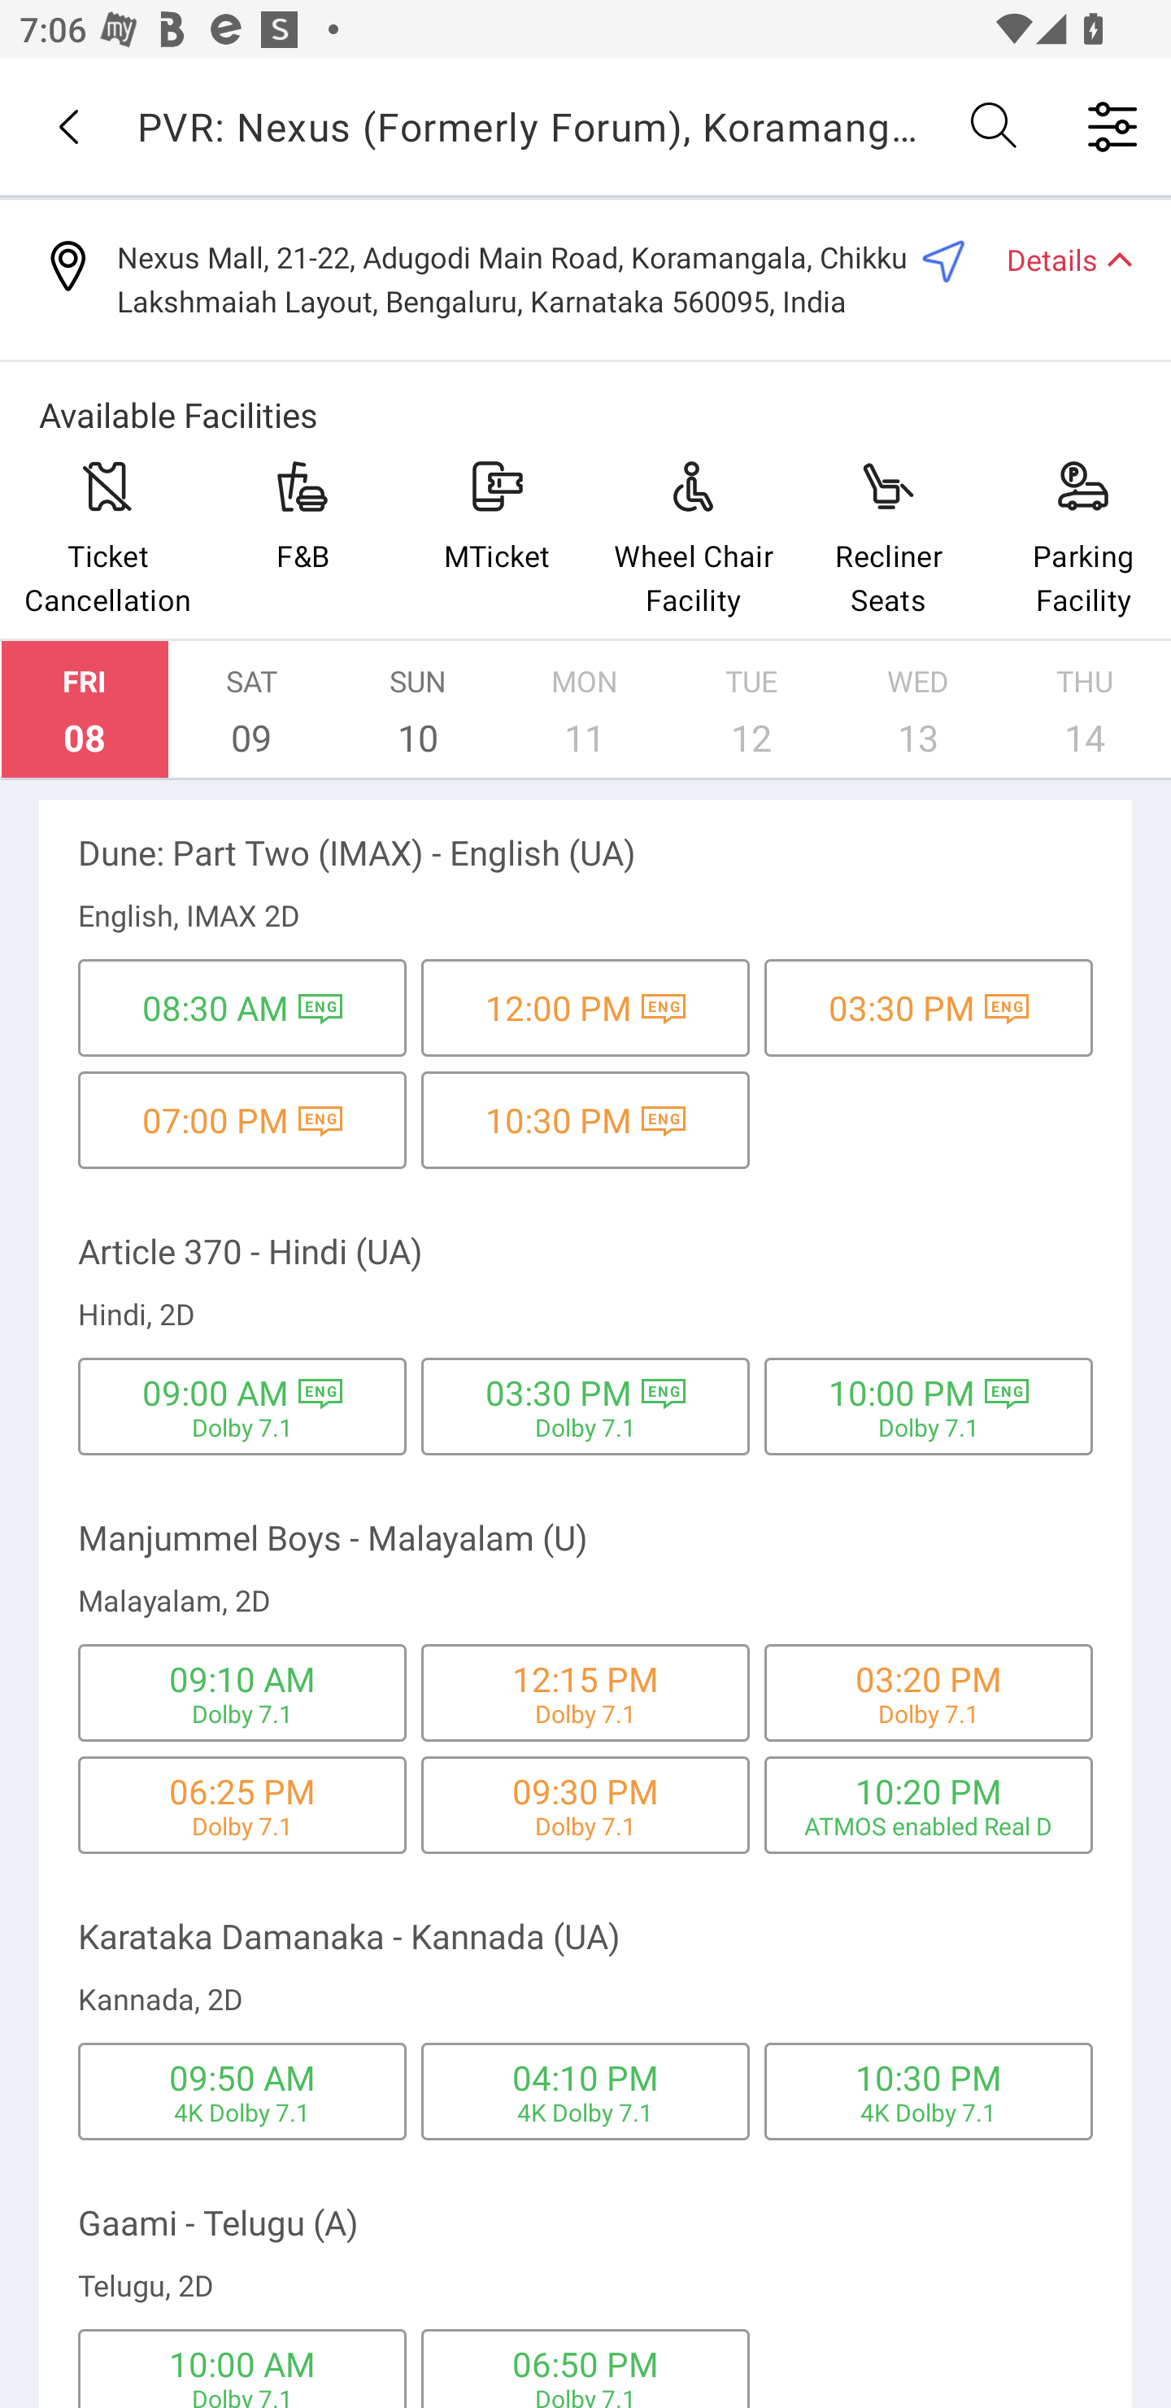 The image size is (1171, 2408). I want to click on SUN 10 MAR, so click(418, 709).